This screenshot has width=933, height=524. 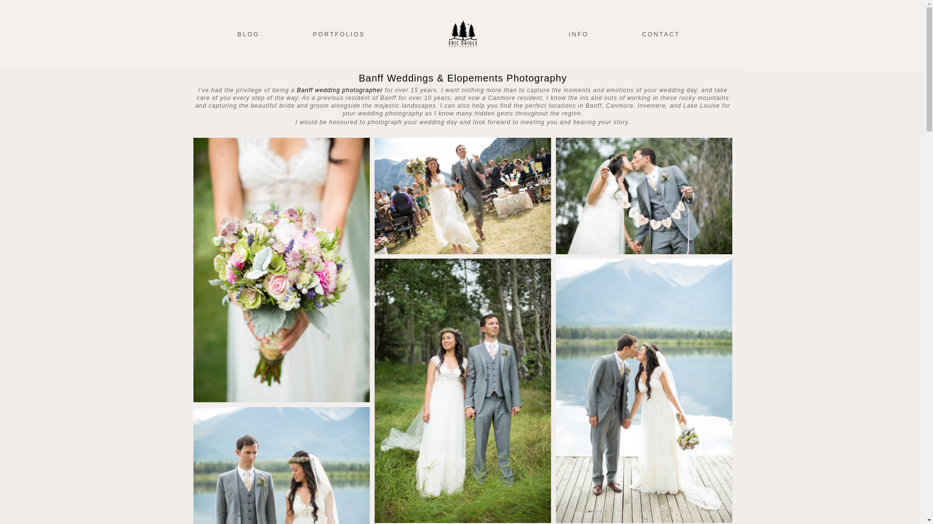 What do you see at coordinates (339, 90) in the screenshot?
I see `Banff wedding photographer` at bounding box center [339, 90].